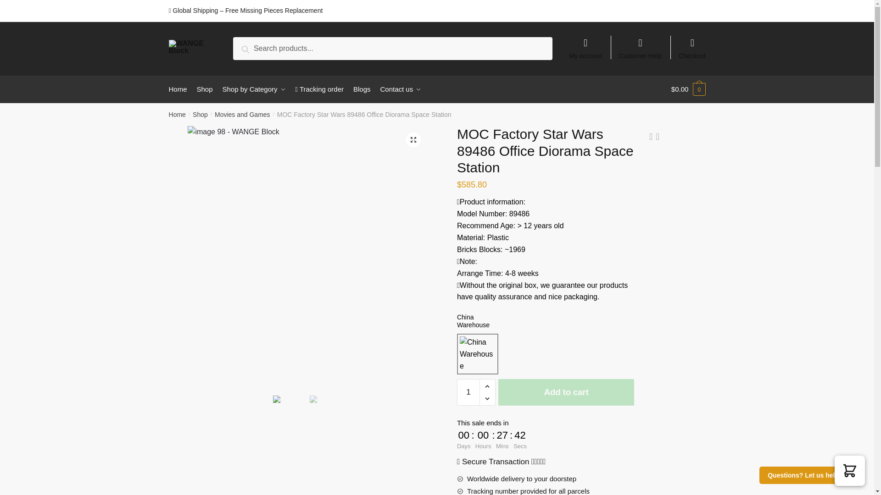 The width and height of the screenshot is (881, 495). Describe the element at coordinates (688, 89) in the screenshot. I see `View your shopping cart` at that location.